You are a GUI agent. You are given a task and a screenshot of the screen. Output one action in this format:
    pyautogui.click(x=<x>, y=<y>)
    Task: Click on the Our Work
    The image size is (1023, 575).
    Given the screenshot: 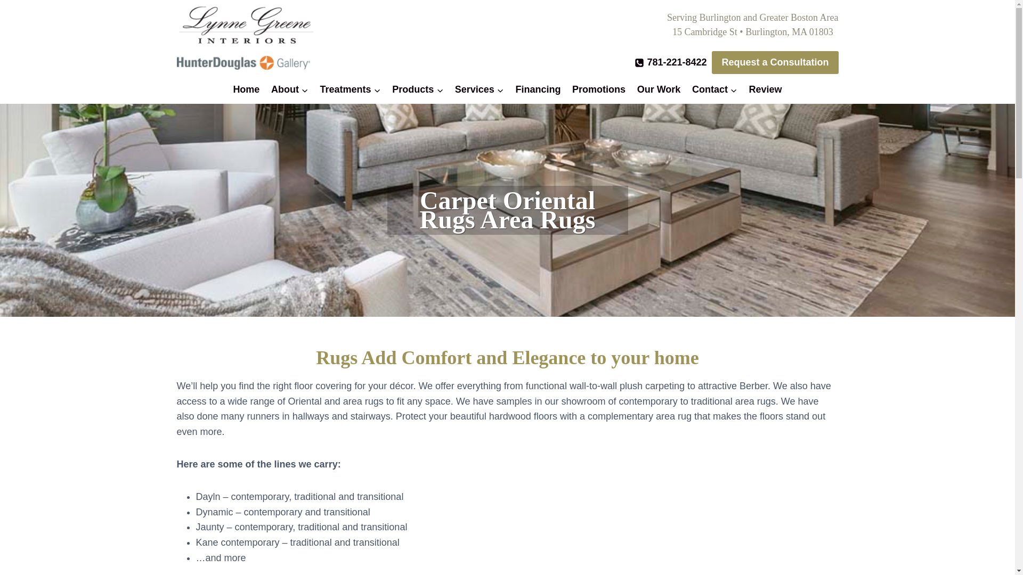 What is the action you would take?
    pyautogui.click(x=659, y=89)
    